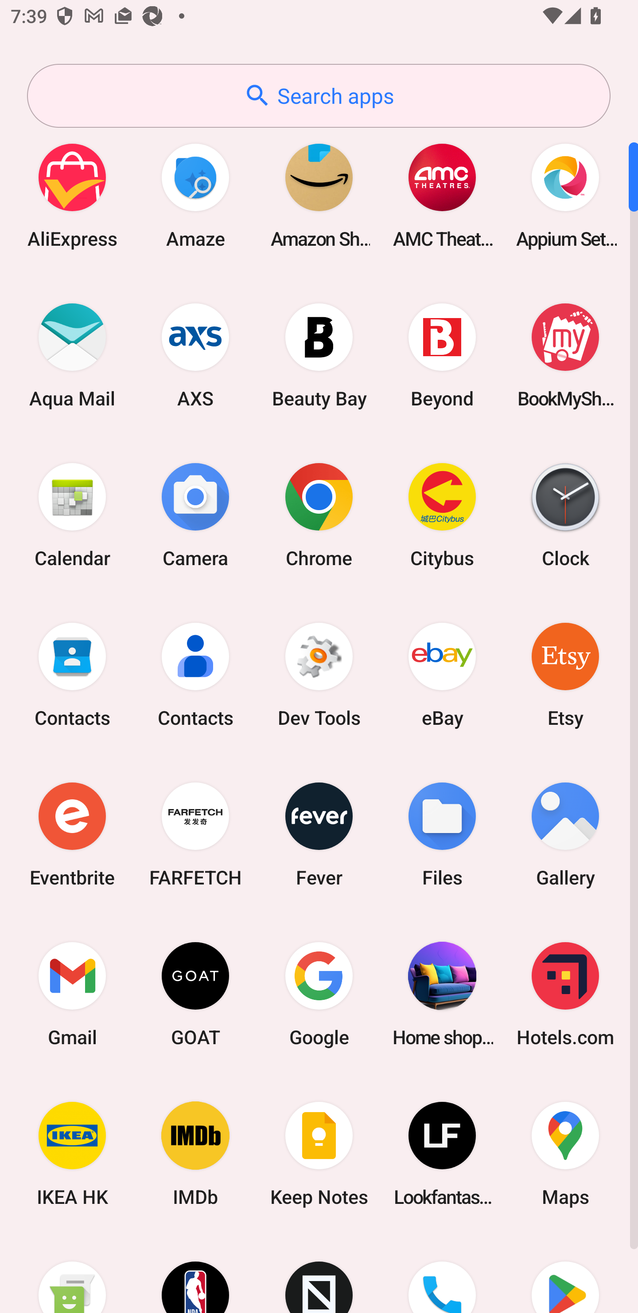 This screenshot has width=638, height=1313. What do you see at coordinates (72, 834) in the screenshot?
I see `Eventbrite` at bounding box center [72, 834].